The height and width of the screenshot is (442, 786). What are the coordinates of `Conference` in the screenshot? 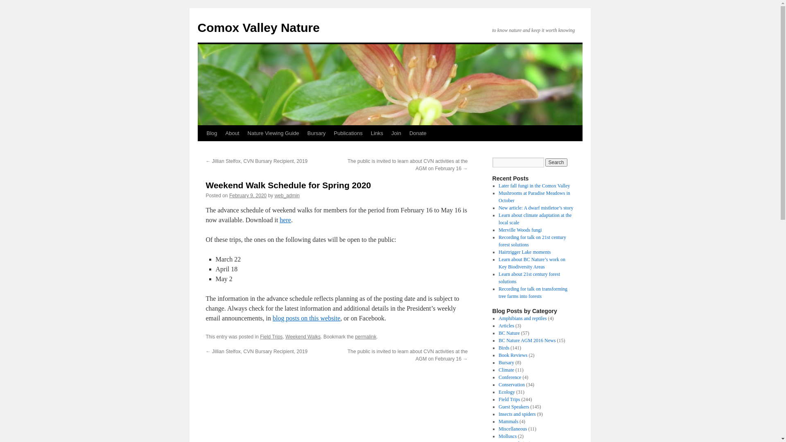 It's located at (510, 377).